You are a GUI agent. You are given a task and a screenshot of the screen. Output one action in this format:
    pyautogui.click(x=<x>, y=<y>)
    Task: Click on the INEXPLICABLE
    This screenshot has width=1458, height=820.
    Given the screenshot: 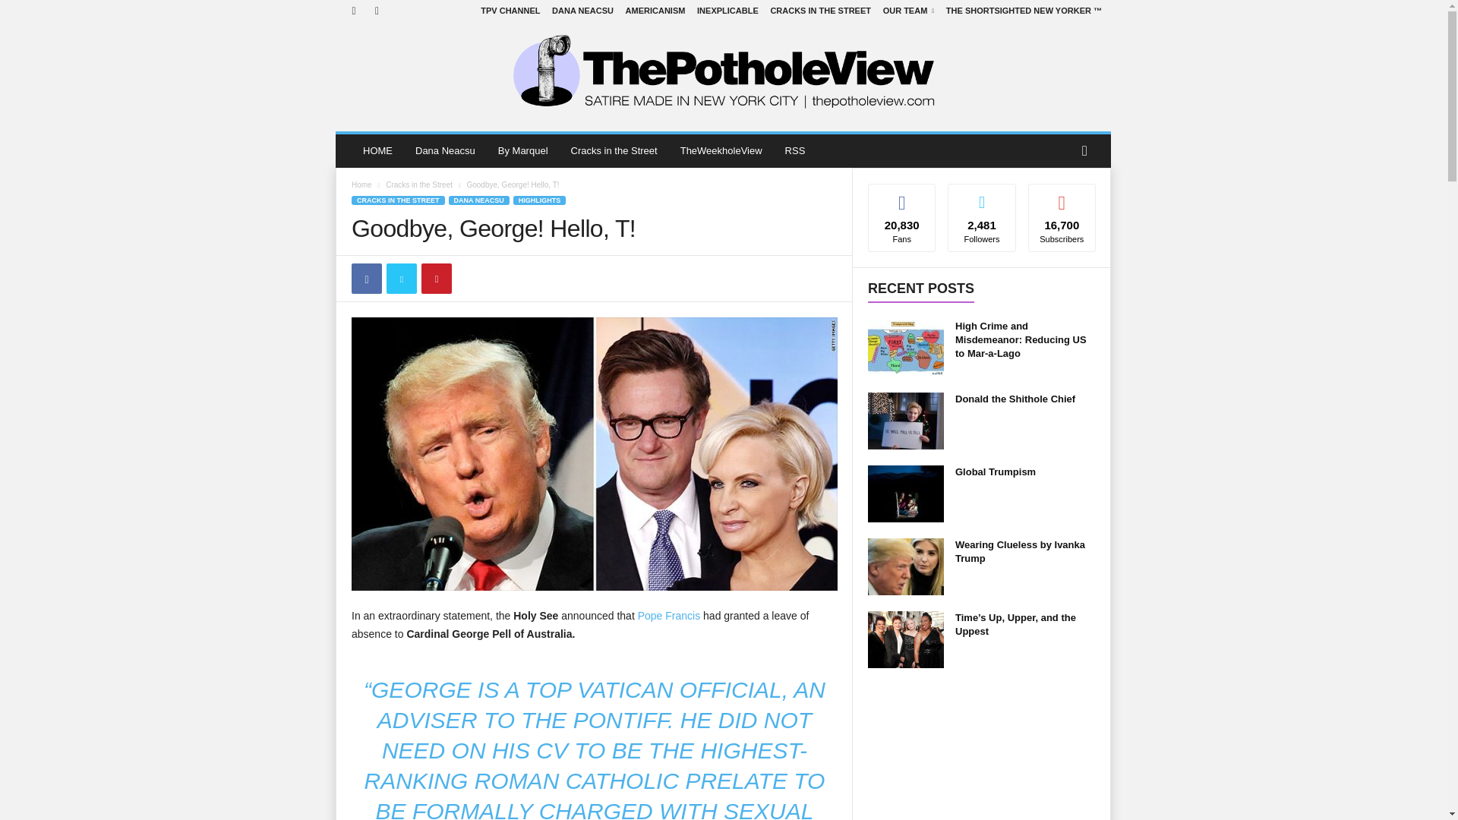 What is the action you would take?
    pyautogui.click(x=727, y=11)
    